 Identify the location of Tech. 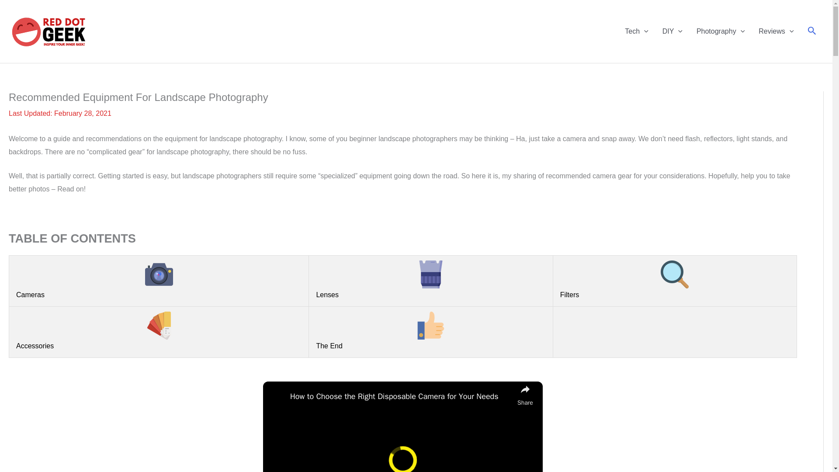
(636, 31).